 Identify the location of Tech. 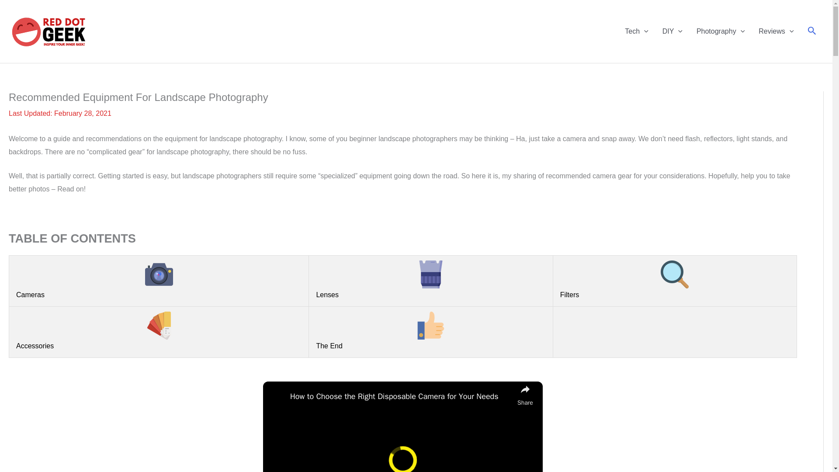
(636, 31).